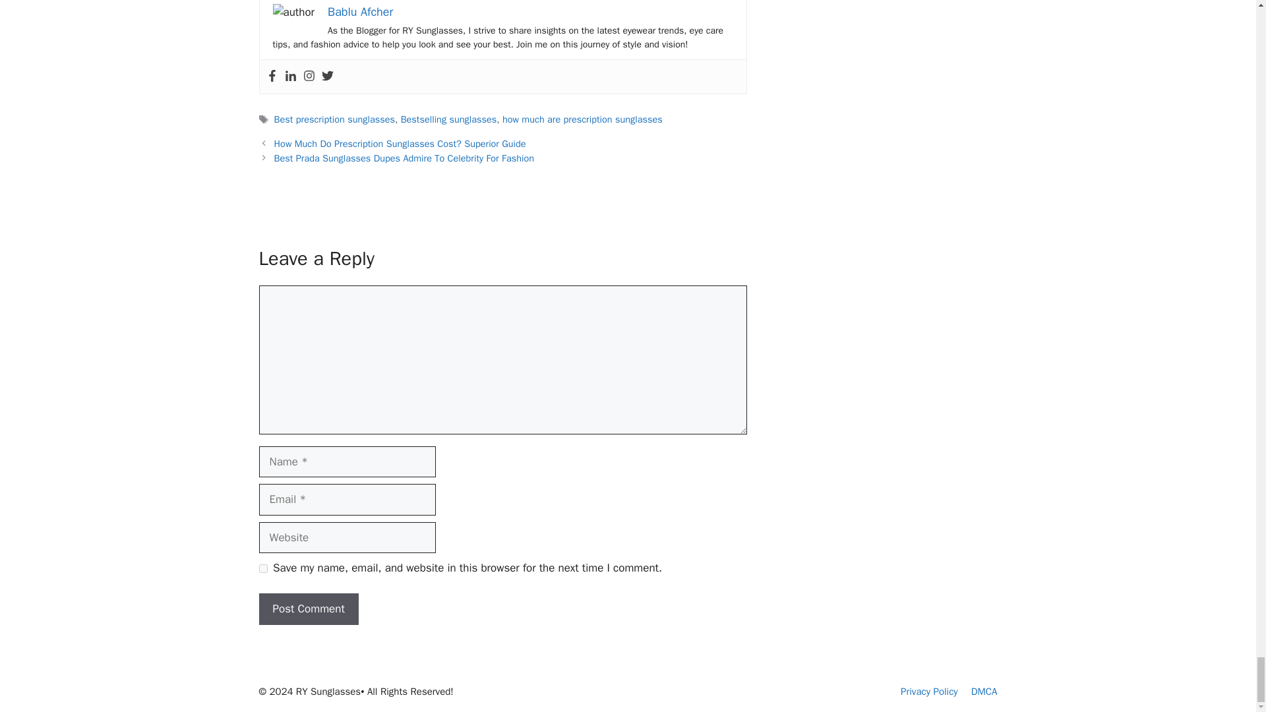 The width and height of the screenshot is (1266, 712). Describe the element at coordinates (449, 119) in the screenshot. I see `Bestselling sunglasses` at that location.